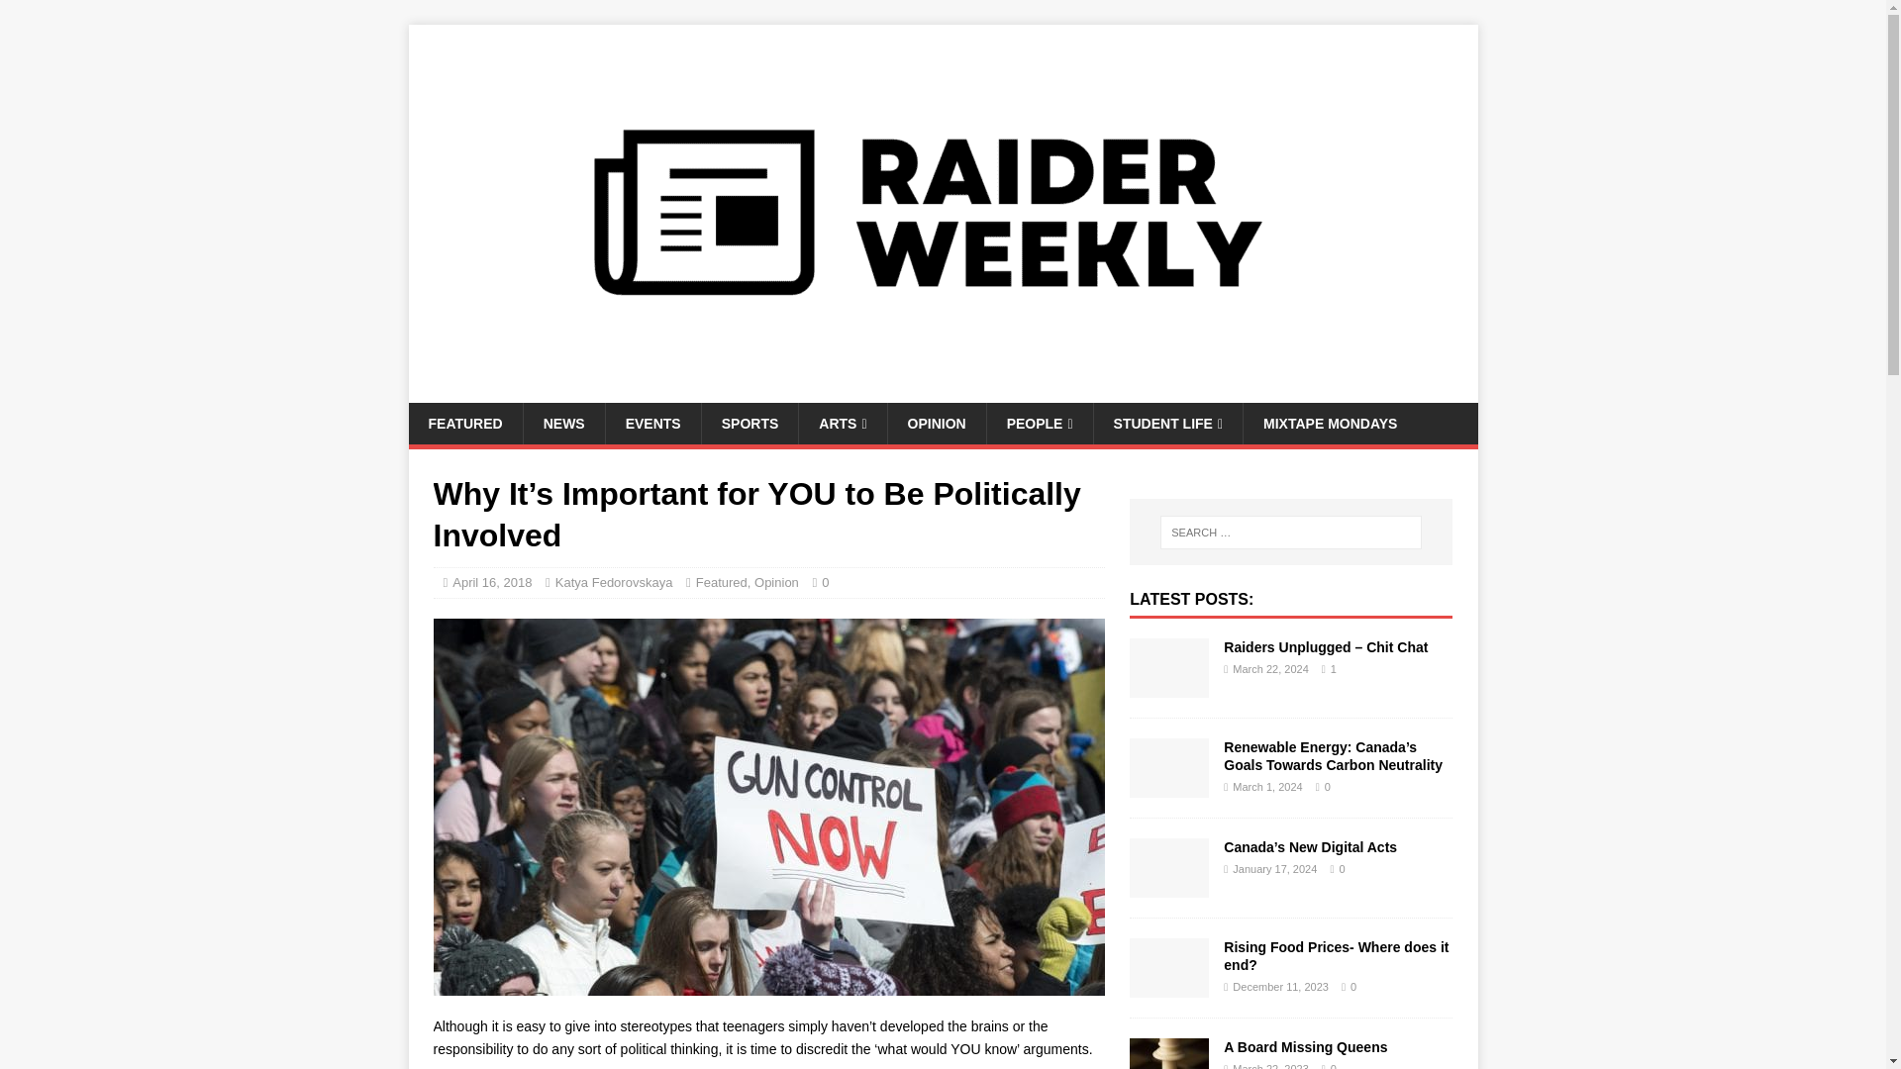 The height and width of the screenshot is (1069, 1901). I want to click on STUDENT LIFE, so click(1168, 424).